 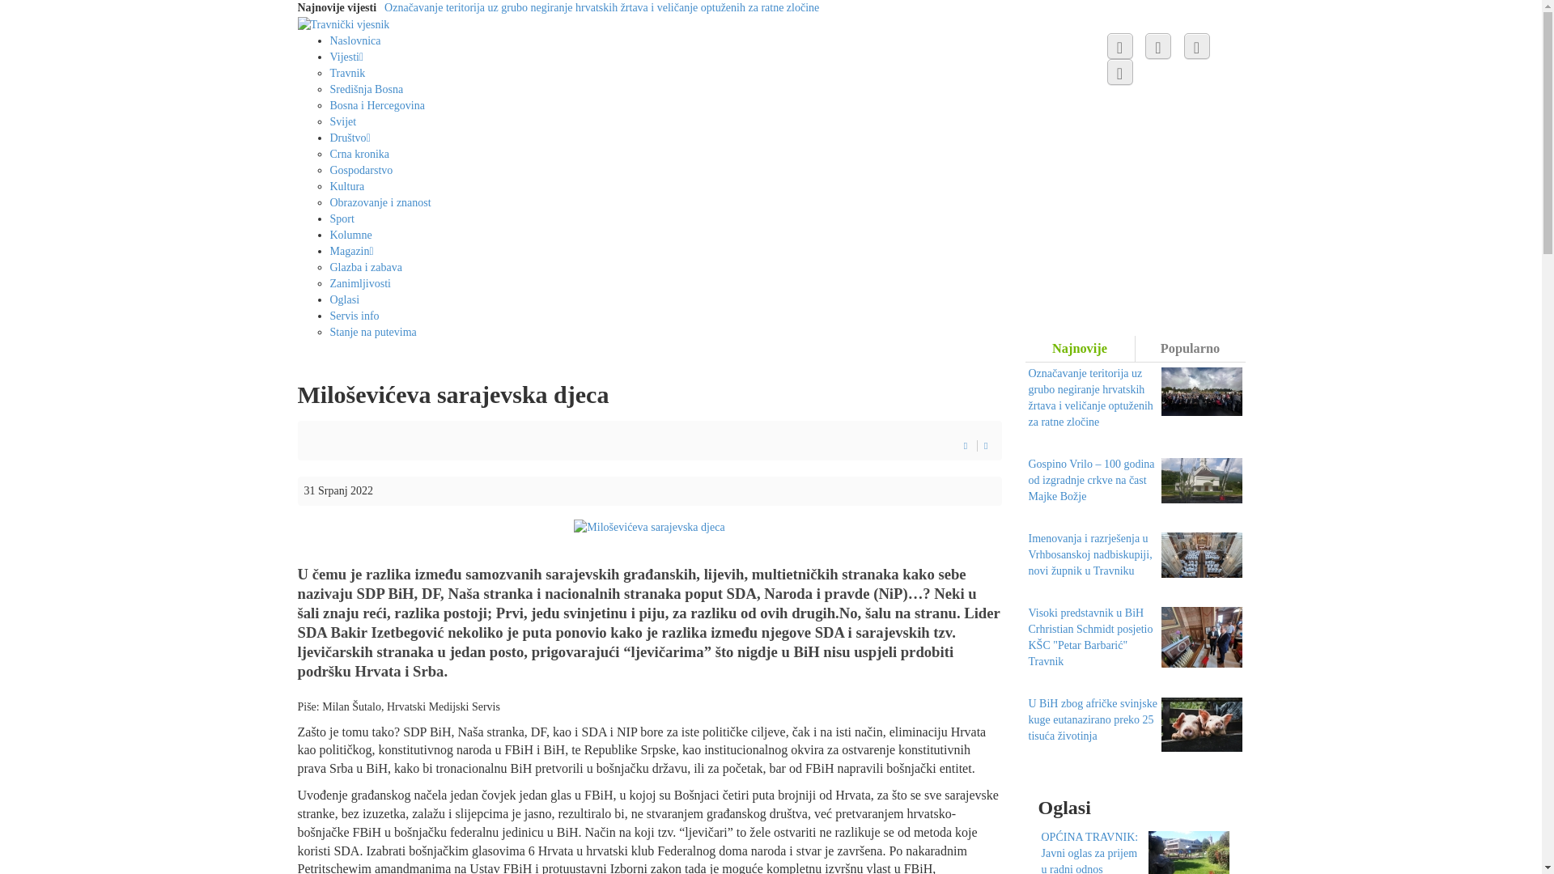 I want to click on Glazba i zabava, so click(x=366, y=267).